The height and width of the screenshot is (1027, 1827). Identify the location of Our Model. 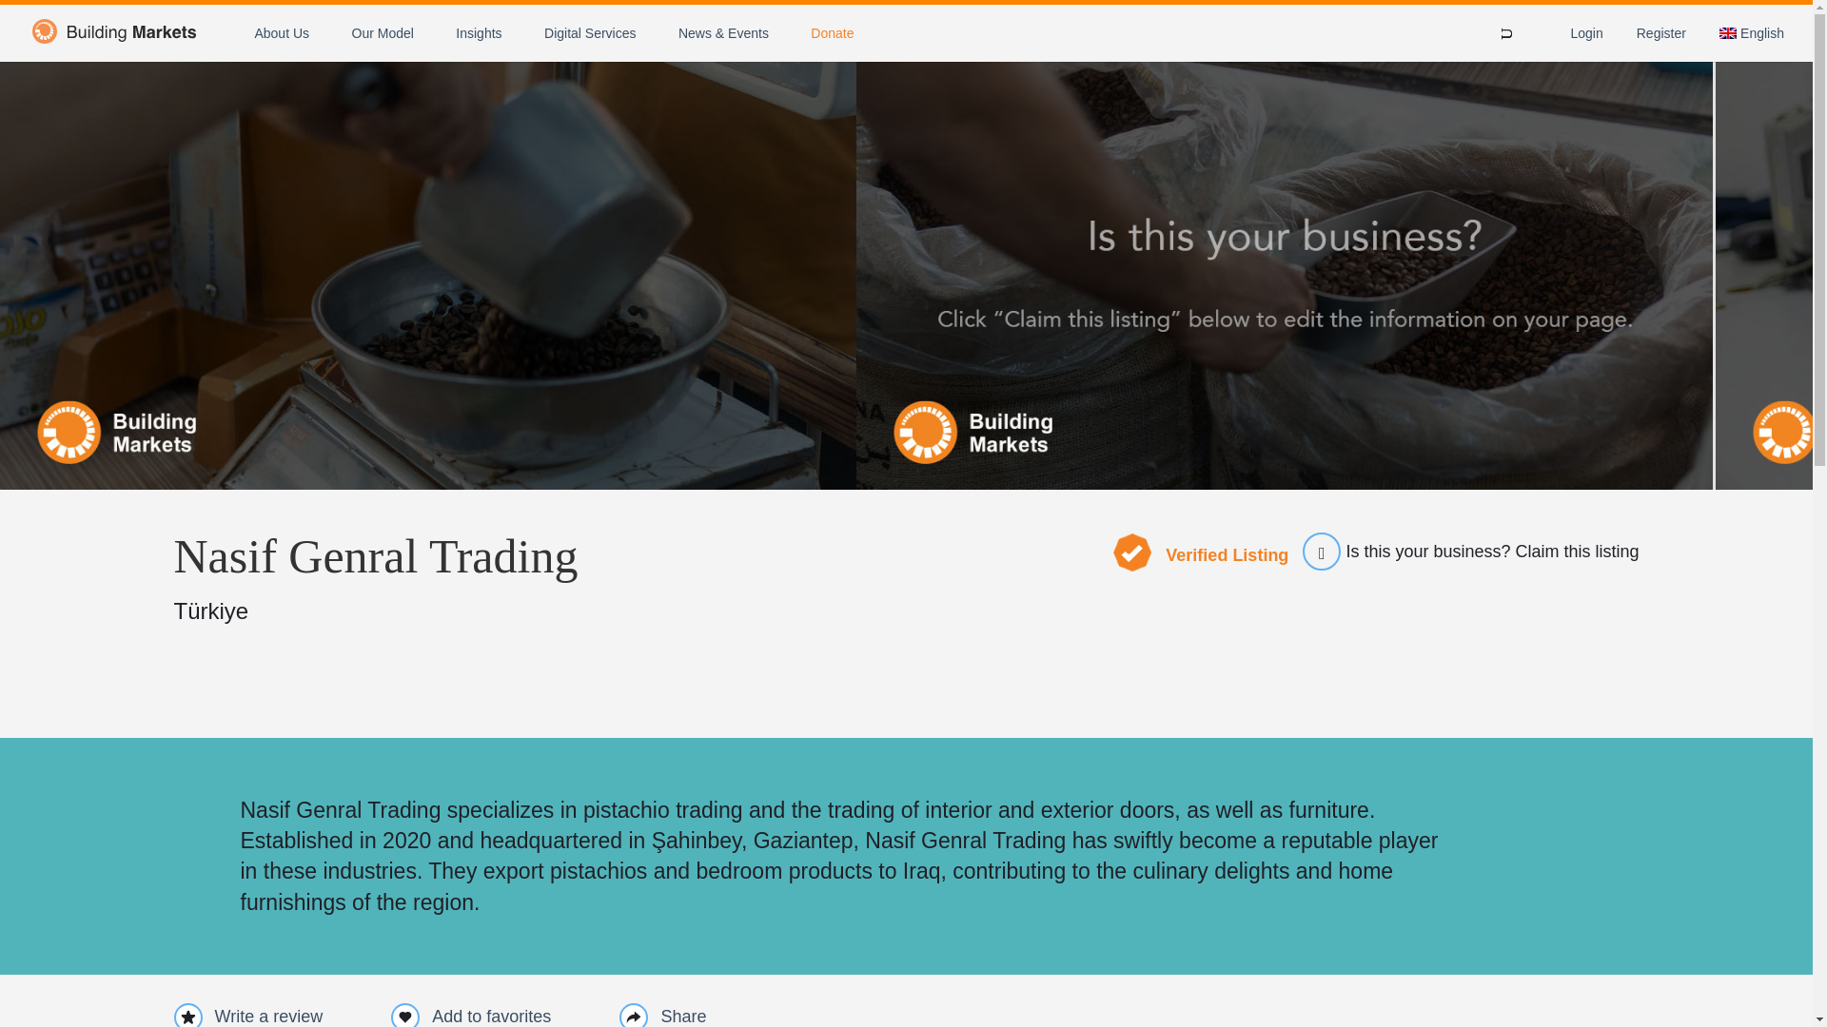
(383, 32).